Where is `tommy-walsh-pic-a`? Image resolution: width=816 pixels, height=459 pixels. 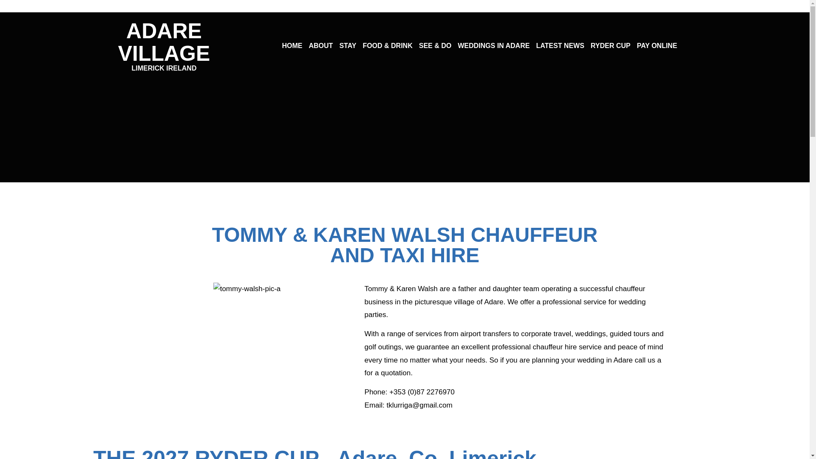 tommy-walsh-pic-a is located at coordinates (164, 45).